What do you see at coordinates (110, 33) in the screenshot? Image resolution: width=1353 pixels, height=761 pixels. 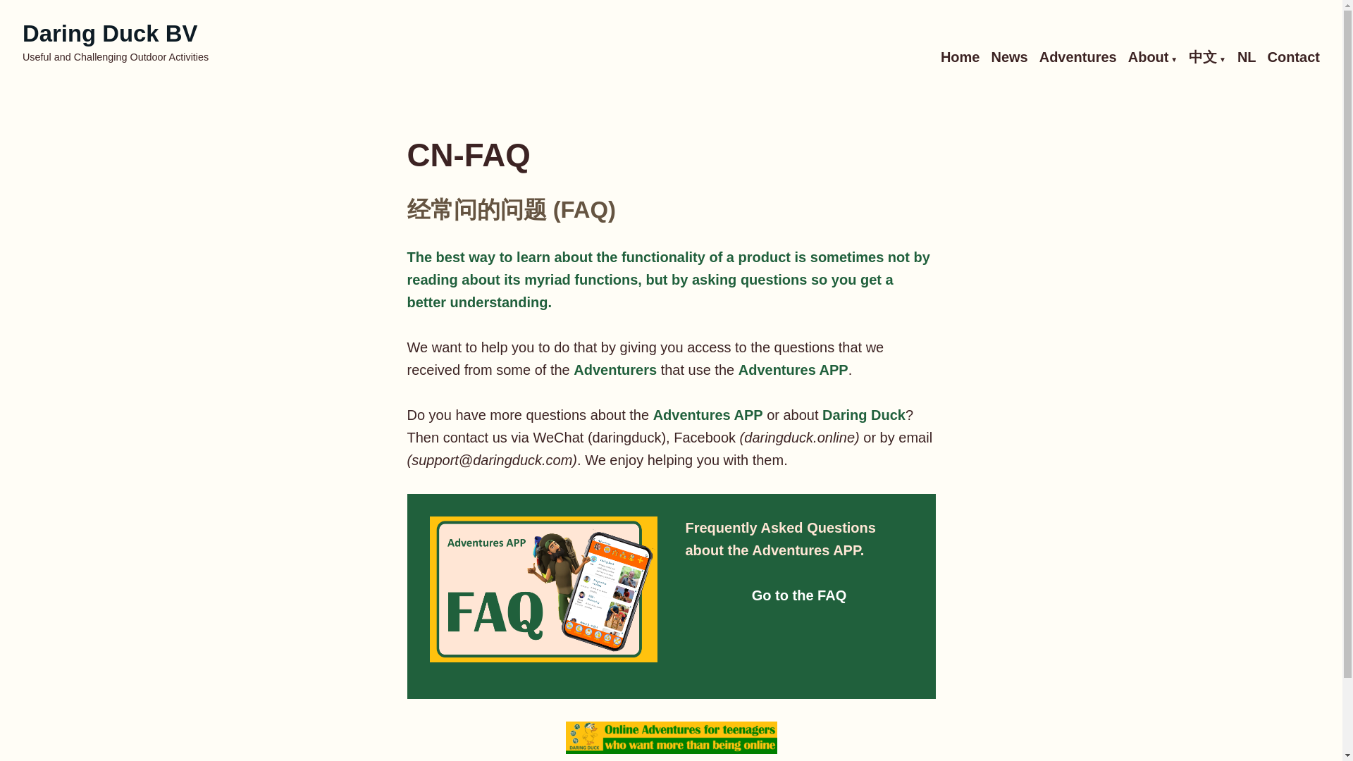 I see `Daring Duck BV` at bounding box center [110, 33].